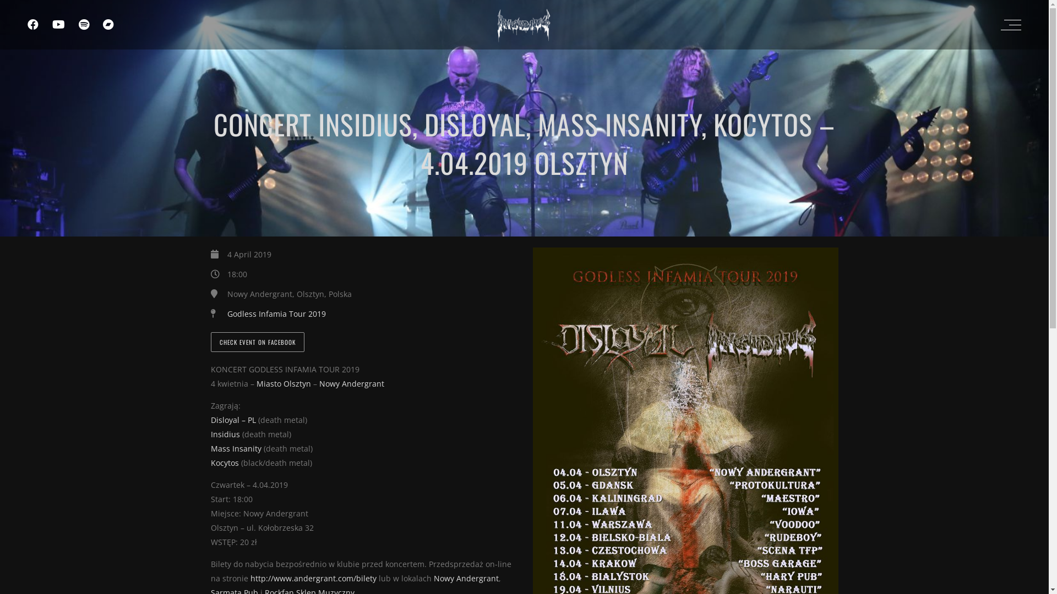  What do you see at coordinates (284, 384) in the screenshot?
I see `Miasto Olsztyn` at bounding box center [284, 384].